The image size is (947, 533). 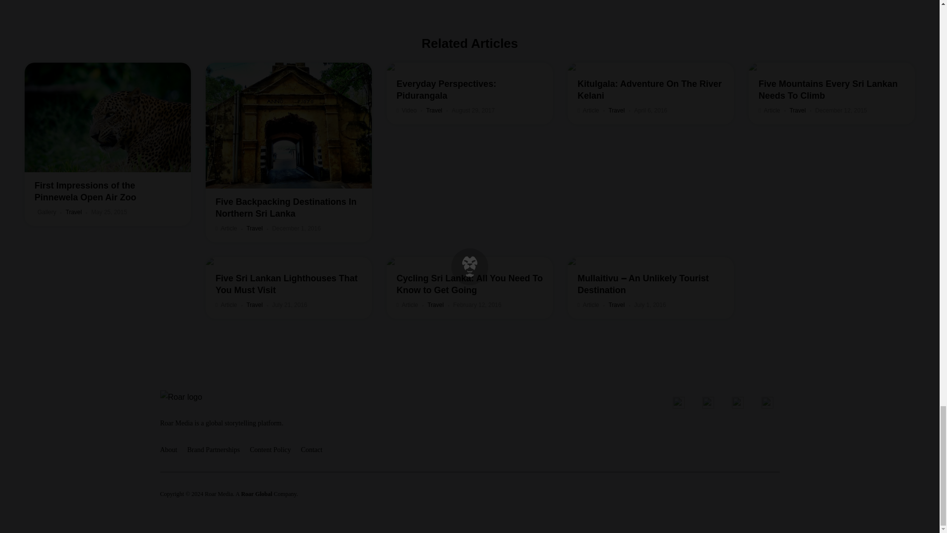 I want to click on Content Policy, so click(x=214, y=450).